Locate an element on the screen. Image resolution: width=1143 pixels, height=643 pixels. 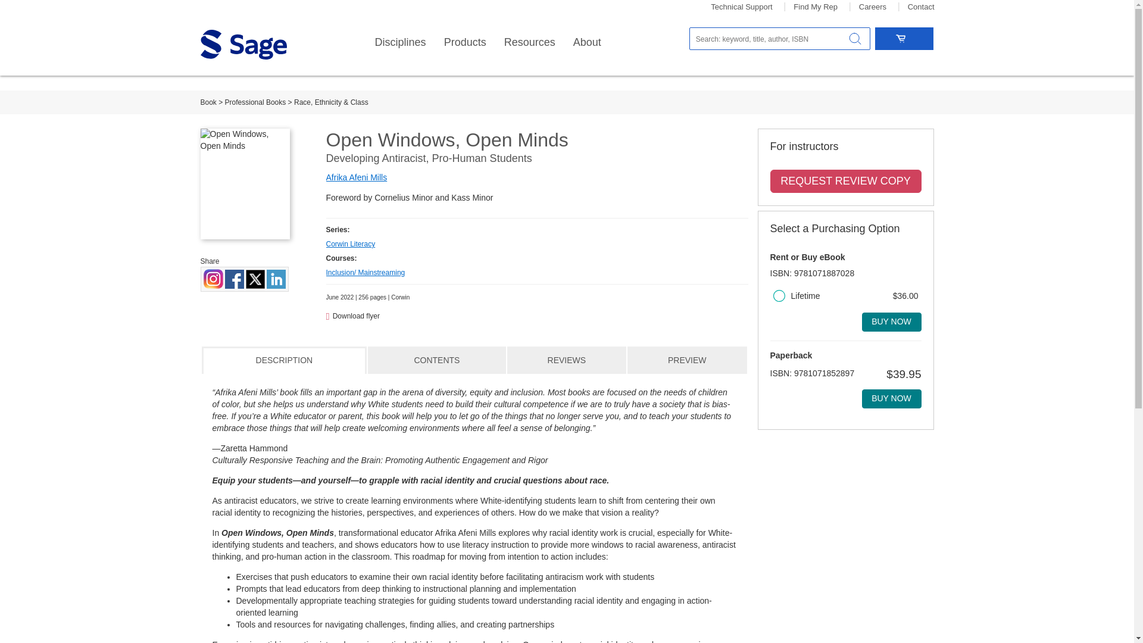
29 is located at coordinates (778, 295).